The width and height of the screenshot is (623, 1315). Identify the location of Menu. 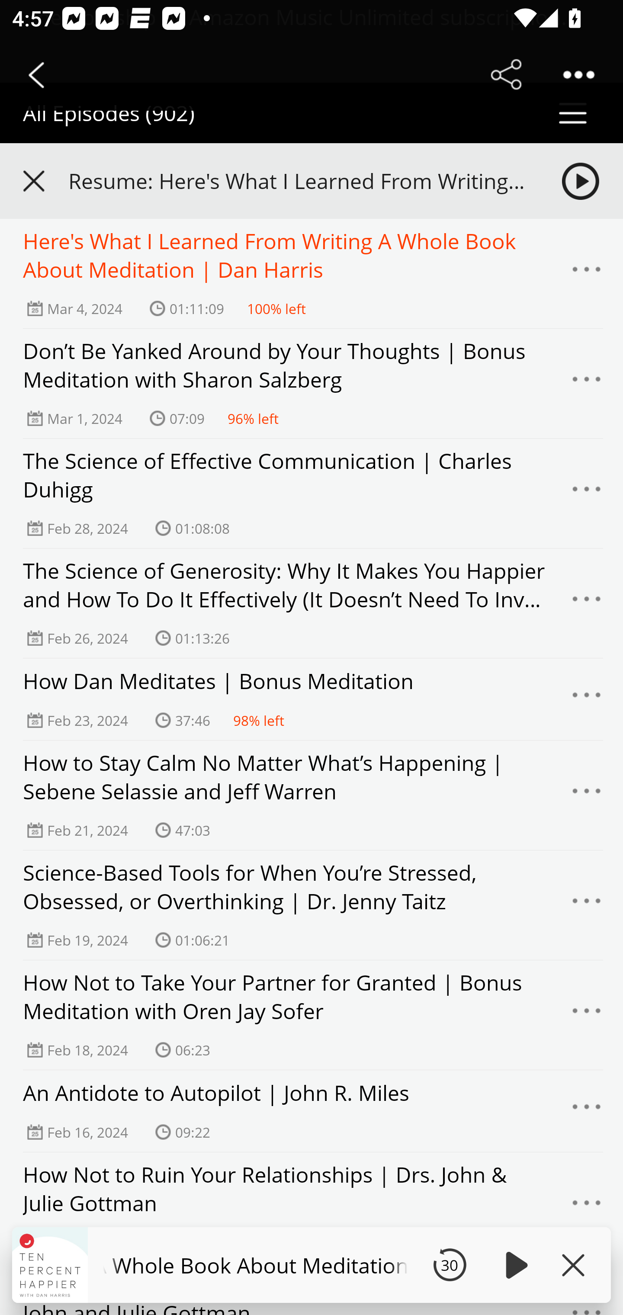
(587, 1015).